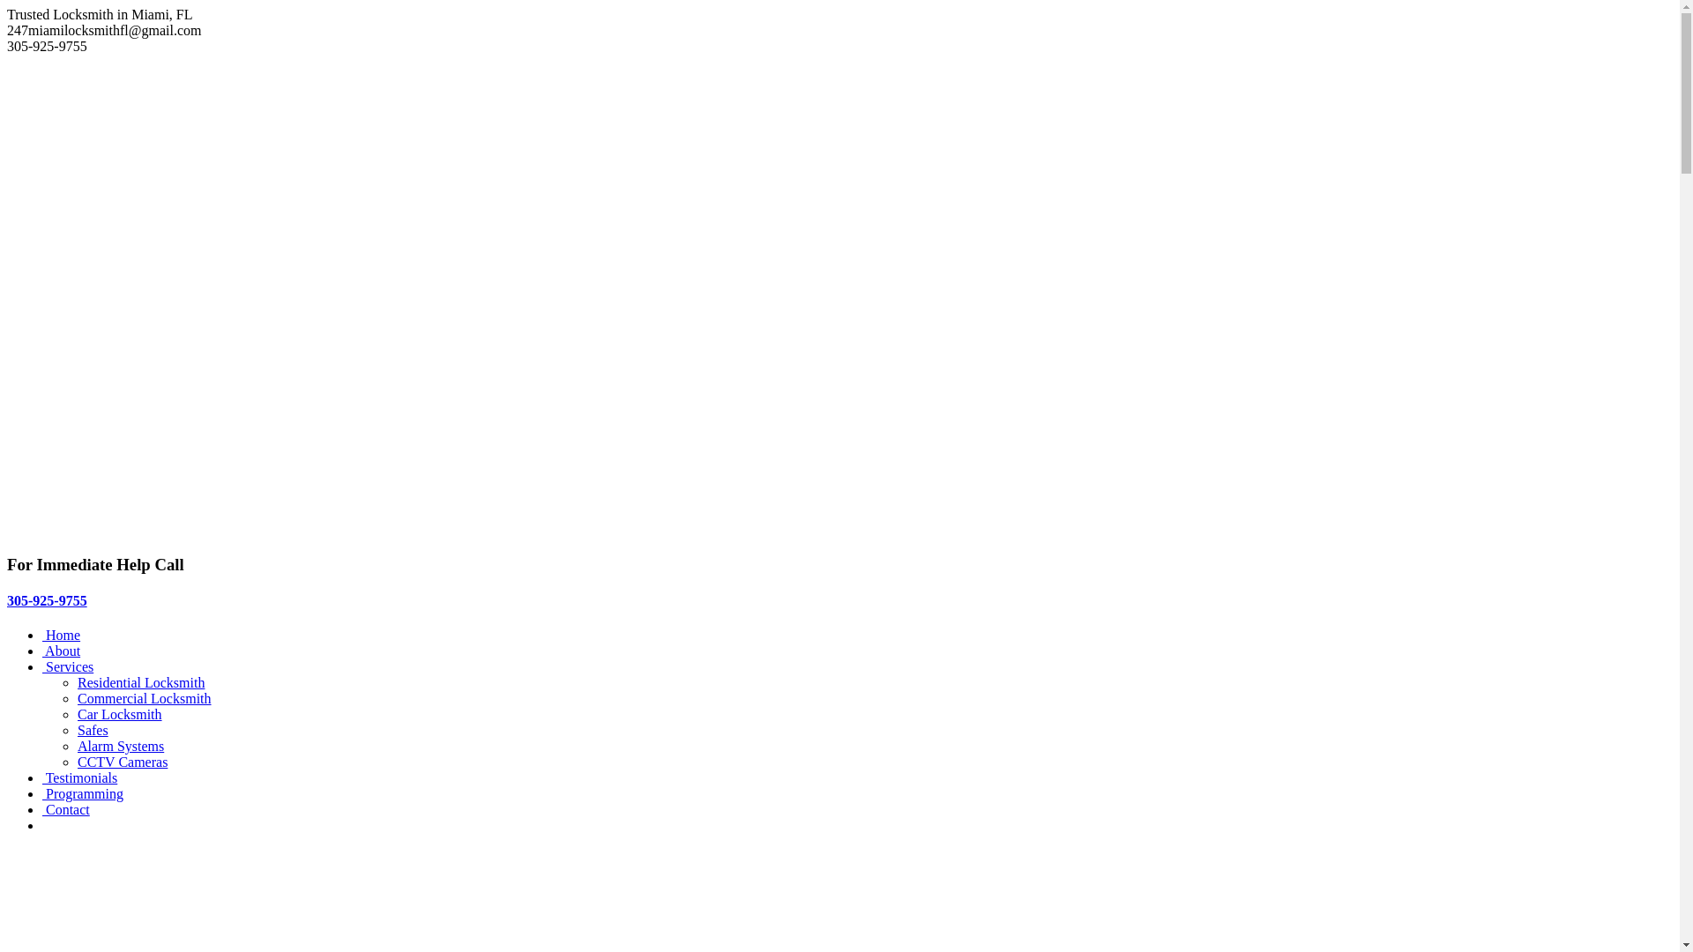 The image size is (1693, 952). Describe the element at coordinates (68, 666) in the screenshot. I see ` Services` at that location.